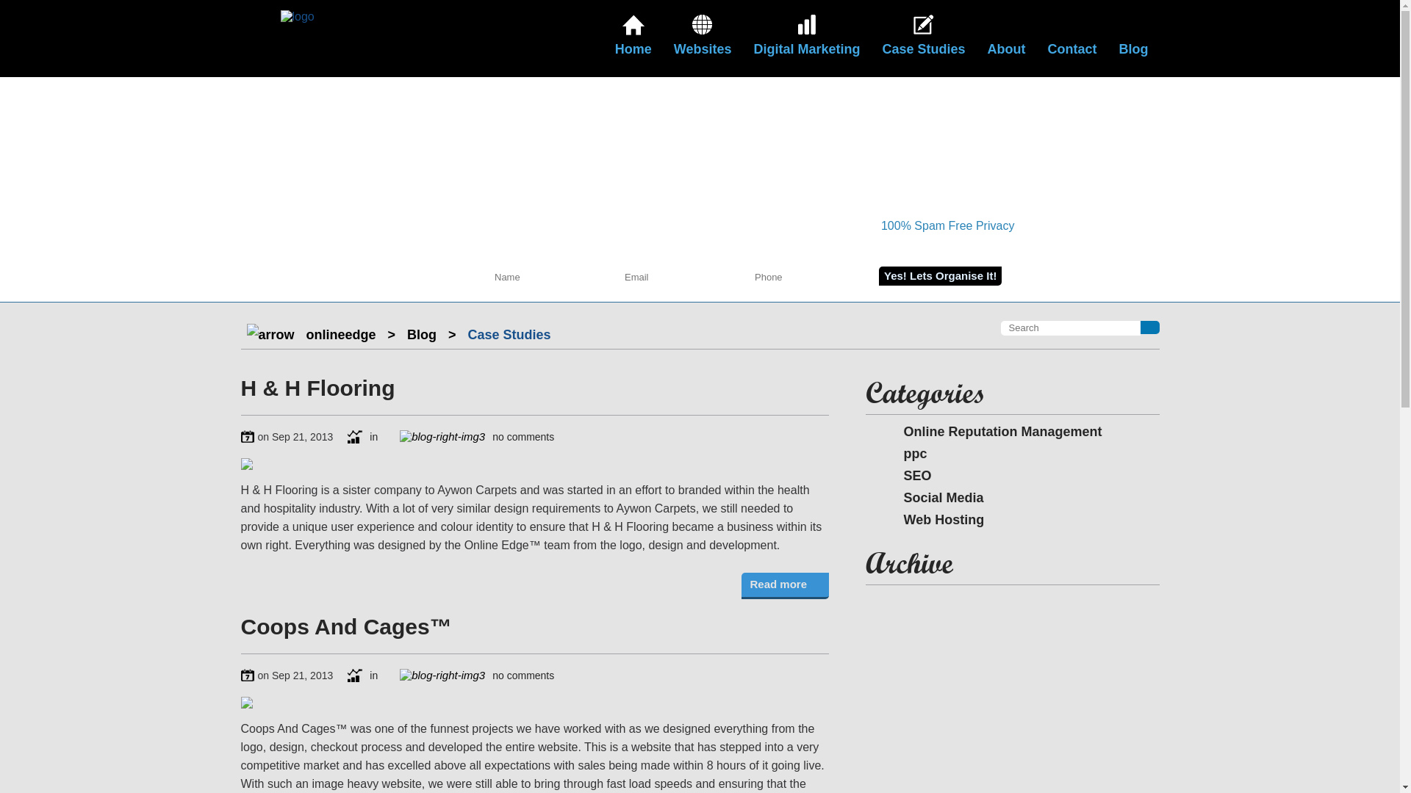 The height and width of the screenshot is (793, 1411). What do you see at coordinates (633, 38) in the screenshot?
I see `Home` at bounding box center [633, 38].